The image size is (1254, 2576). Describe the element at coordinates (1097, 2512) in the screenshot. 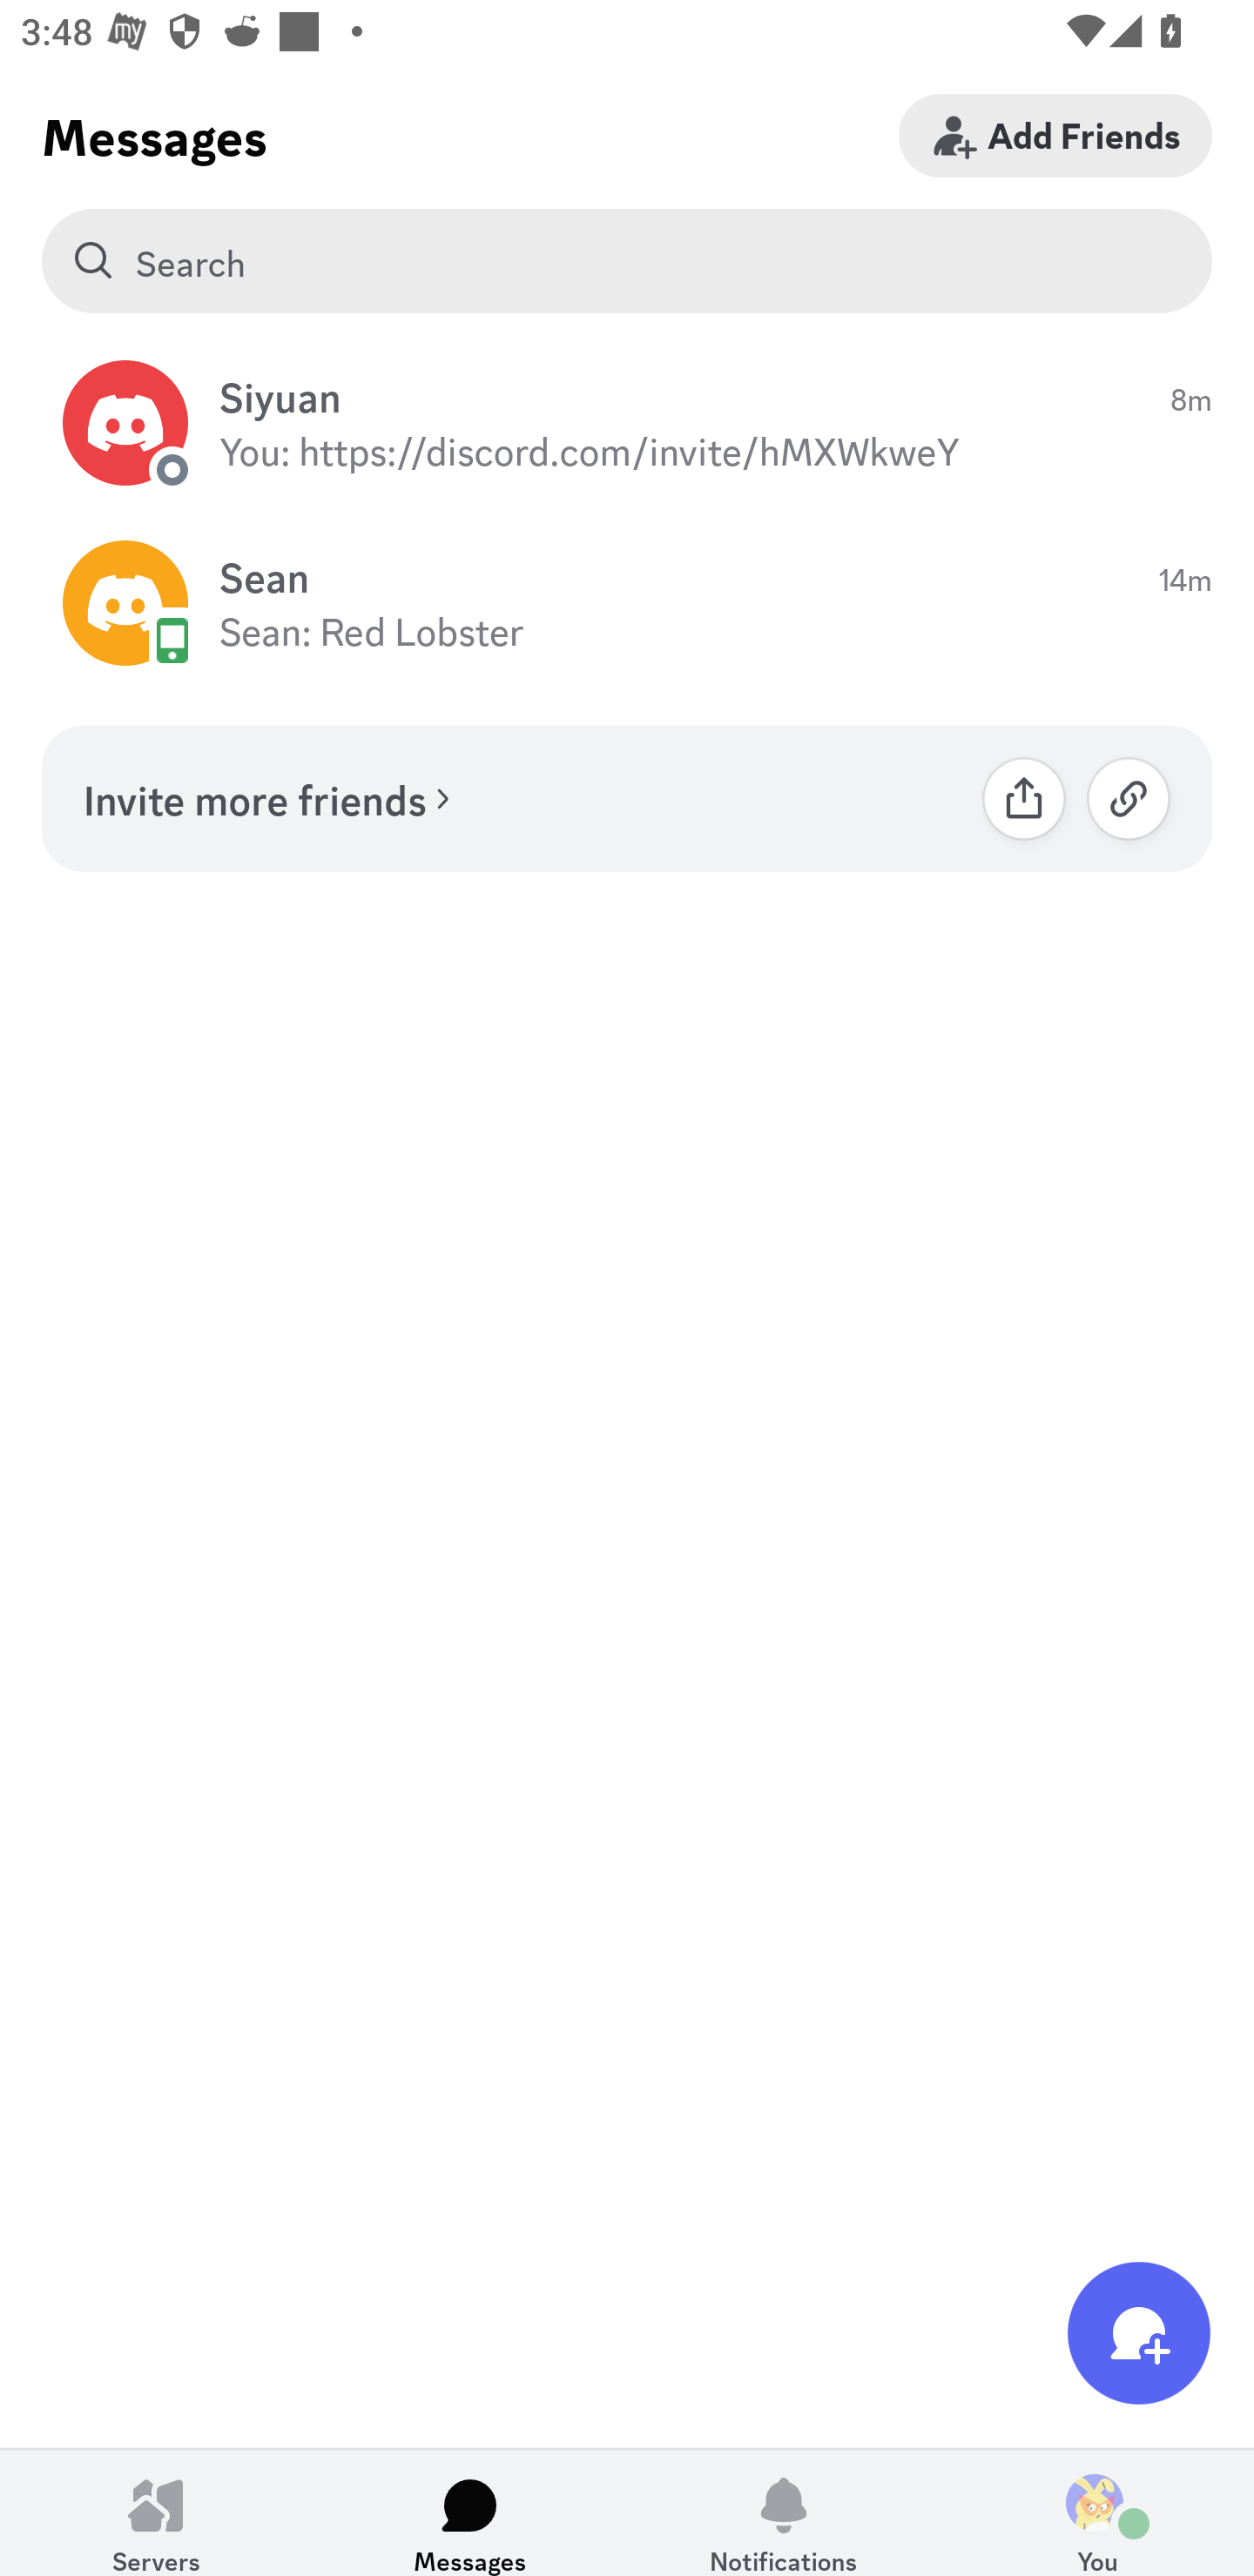

I see `You` at that location.